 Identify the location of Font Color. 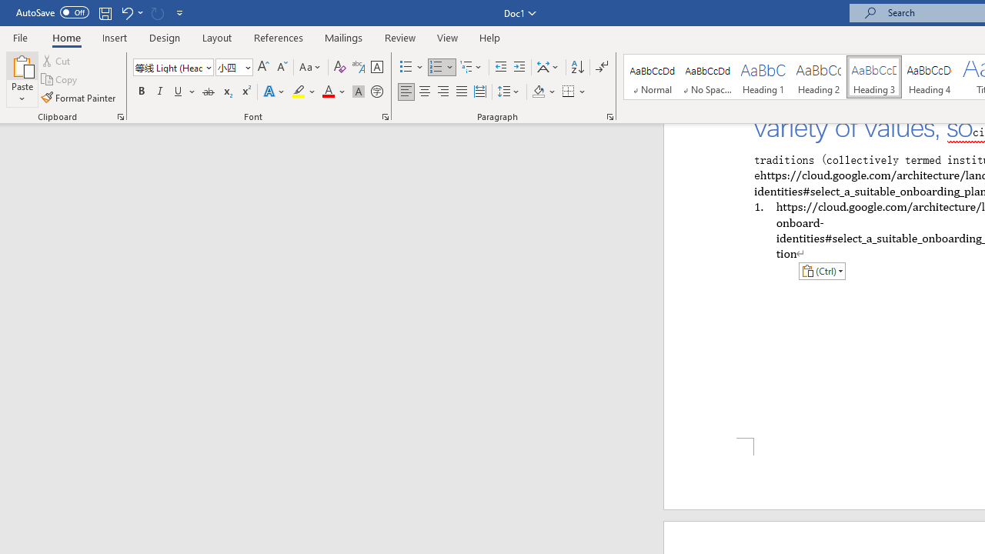
(334, 92).